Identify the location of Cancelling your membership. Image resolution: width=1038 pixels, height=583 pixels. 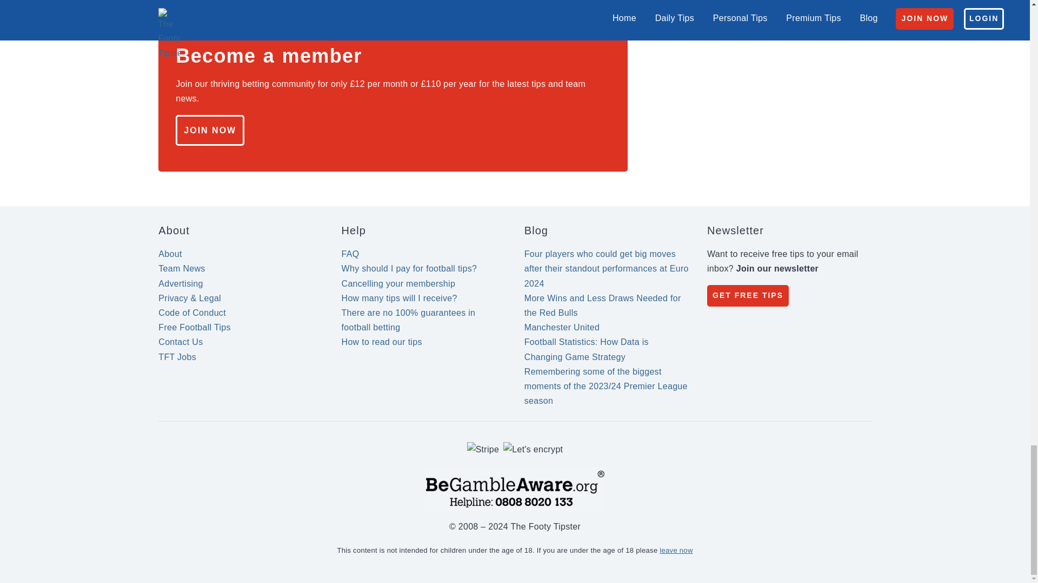
(398, 283).